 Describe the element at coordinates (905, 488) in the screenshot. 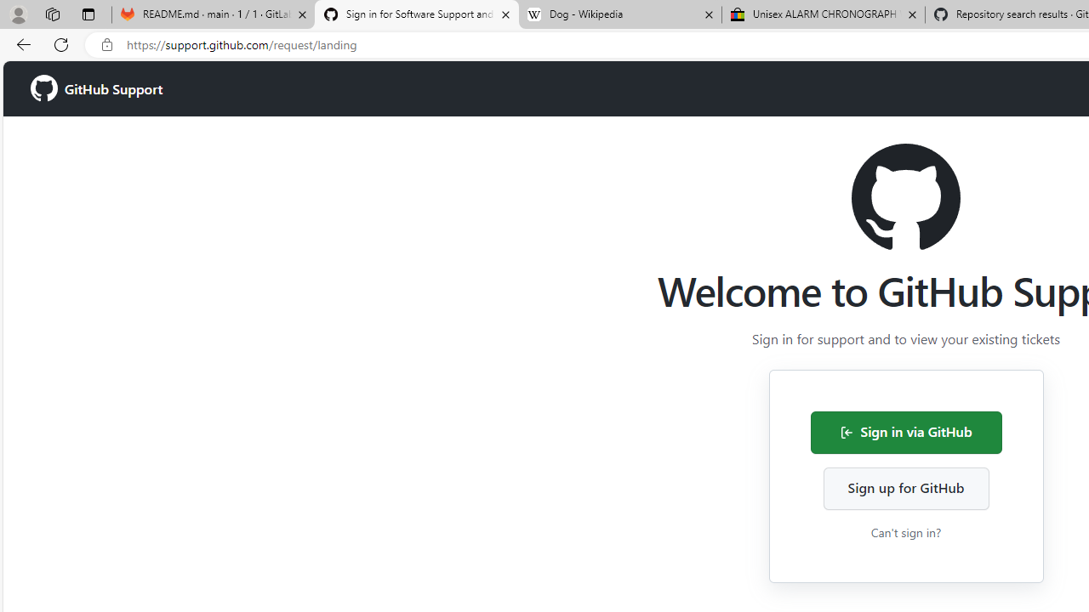

I see `Sign up for GitHub` at that location.